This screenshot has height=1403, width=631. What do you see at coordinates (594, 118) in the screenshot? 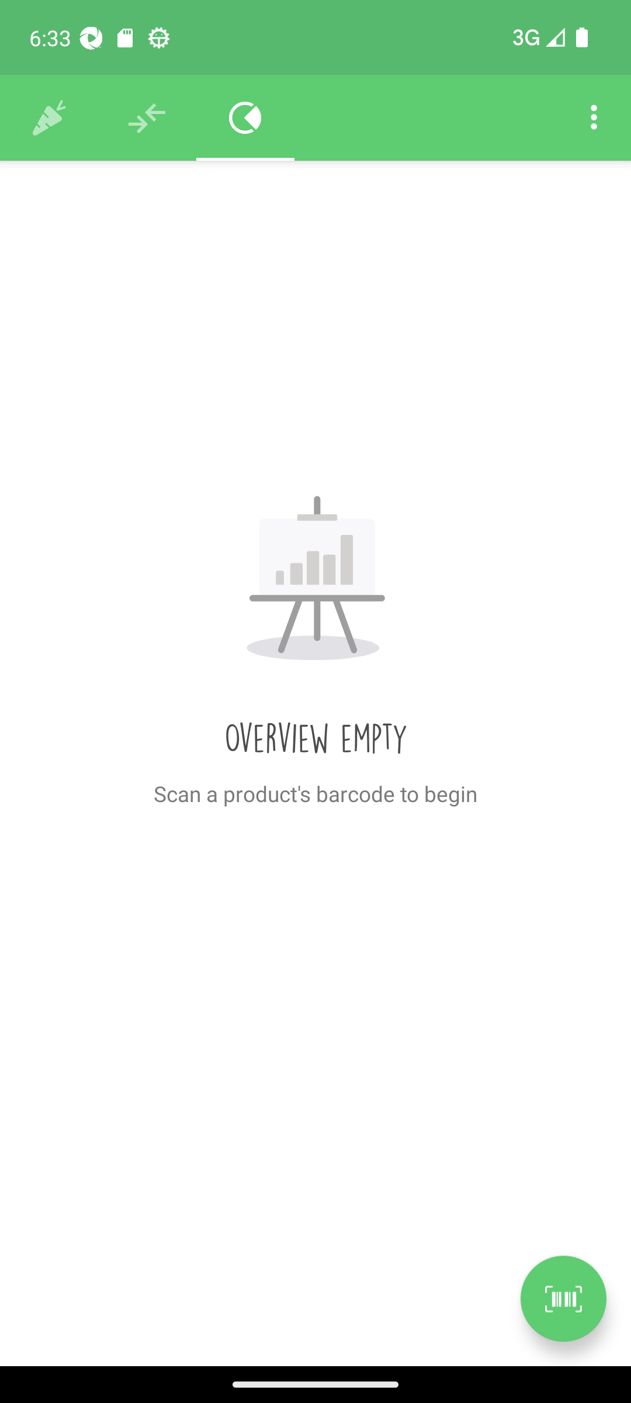
I see `Settings` at bounding box center [594, 118].